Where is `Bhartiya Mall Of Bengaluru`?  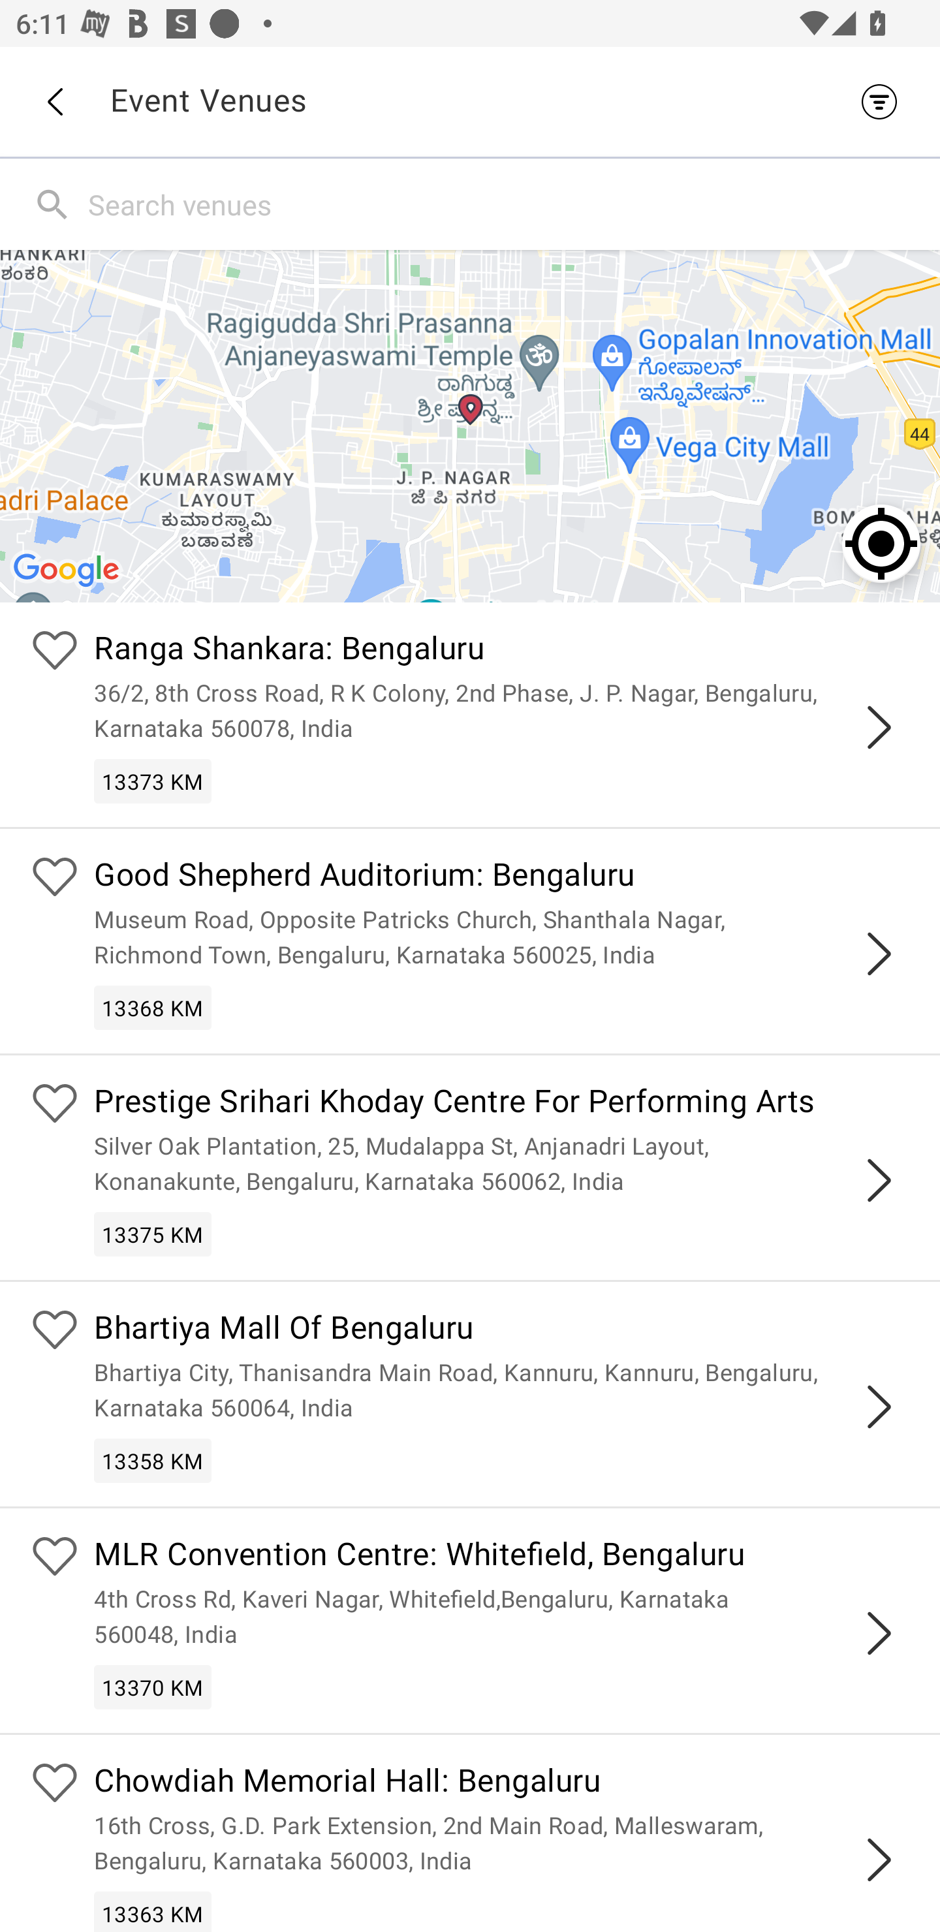 Bhartiya Mall Of Bengaluru is located at coordinates (501, 1330).